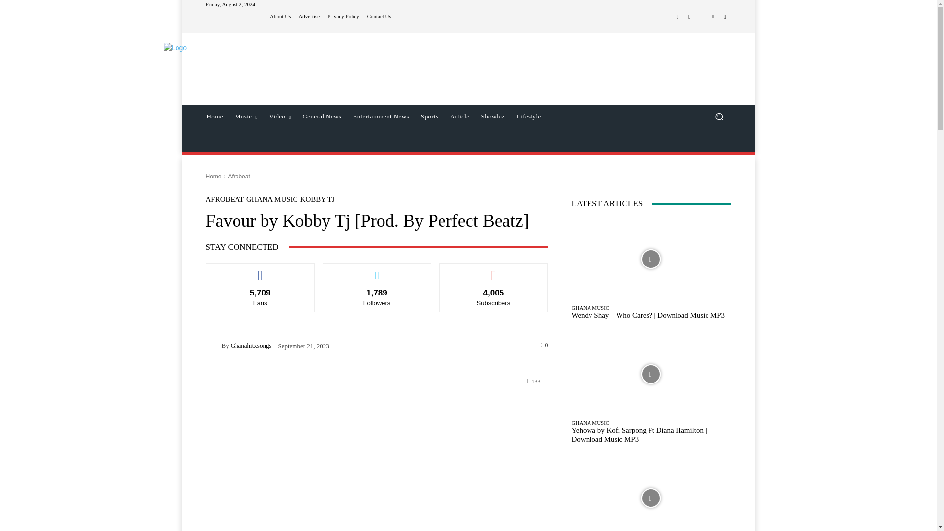 The height and width of the screenshot is (531, 944). I want to click on Ghanahitxsongs, so click(213, 345).